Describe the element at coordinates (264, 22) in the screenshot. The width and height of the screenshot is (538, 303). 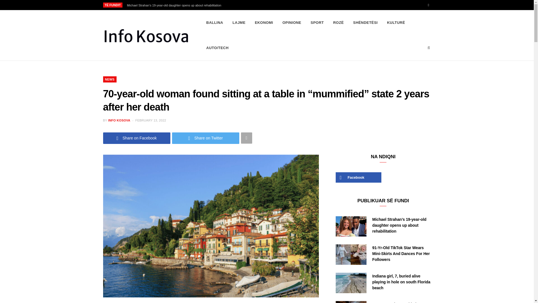
I see `EKONOMI` at that location.